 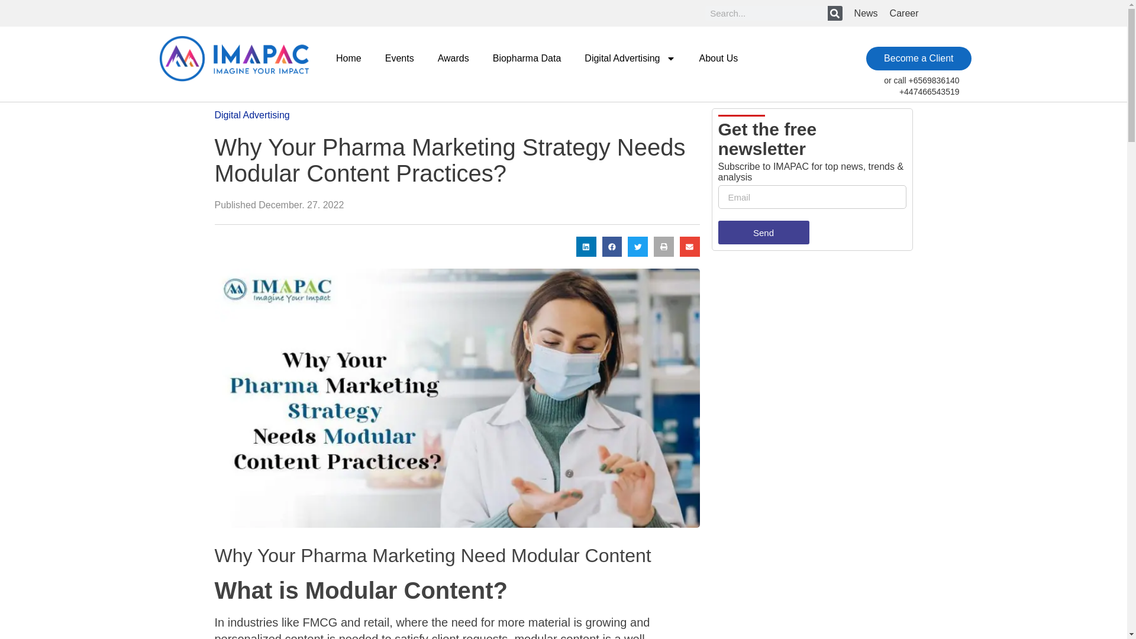 I want to click on Awards, so click(x=453, y=58).